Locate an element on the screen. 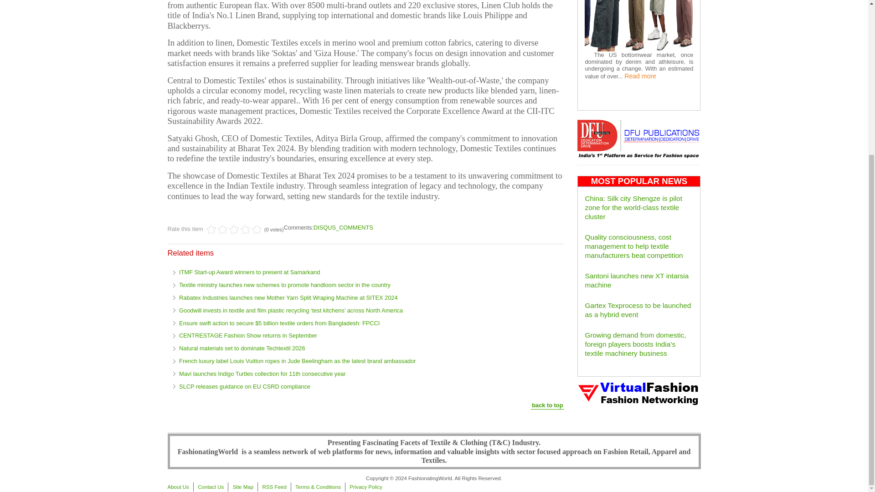 The image size is (875, 492). 2 is located at coordinates (217, 230).